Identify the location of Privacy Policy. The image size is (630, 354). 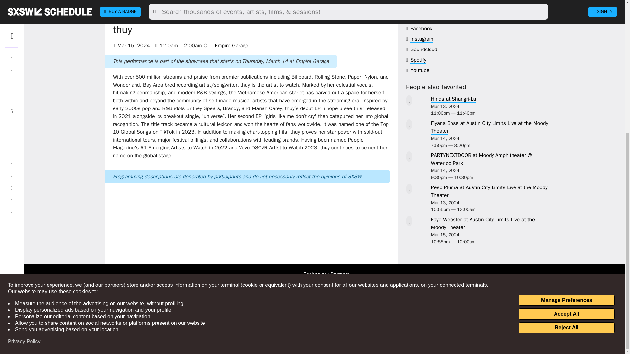
(24, 132).